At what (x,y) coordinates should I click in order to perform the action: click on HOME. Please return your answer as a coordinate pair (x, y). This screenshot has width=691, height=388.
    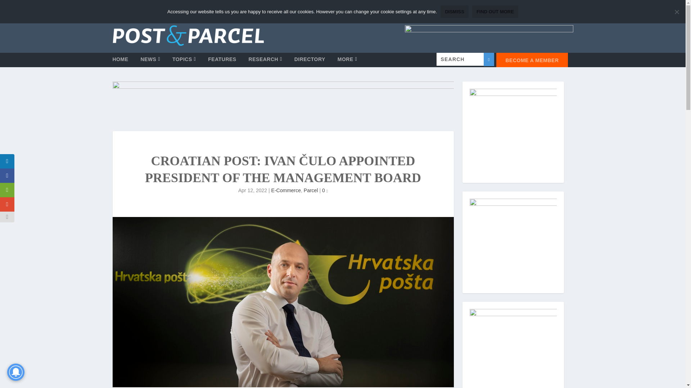
    Looking at the image, I should click on (120, 61).